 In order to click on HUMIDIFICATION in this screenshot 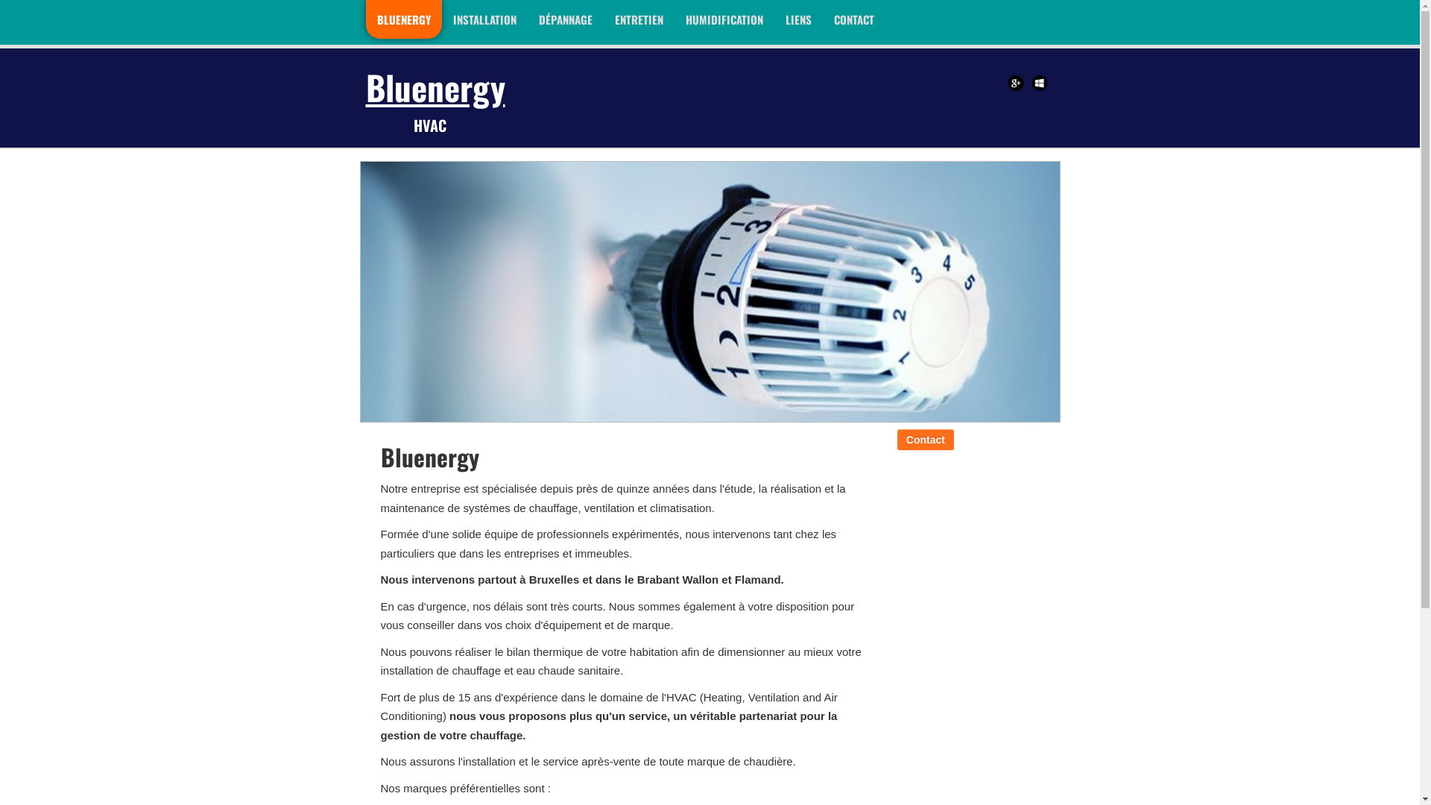, I will do `click(724, 19)`.